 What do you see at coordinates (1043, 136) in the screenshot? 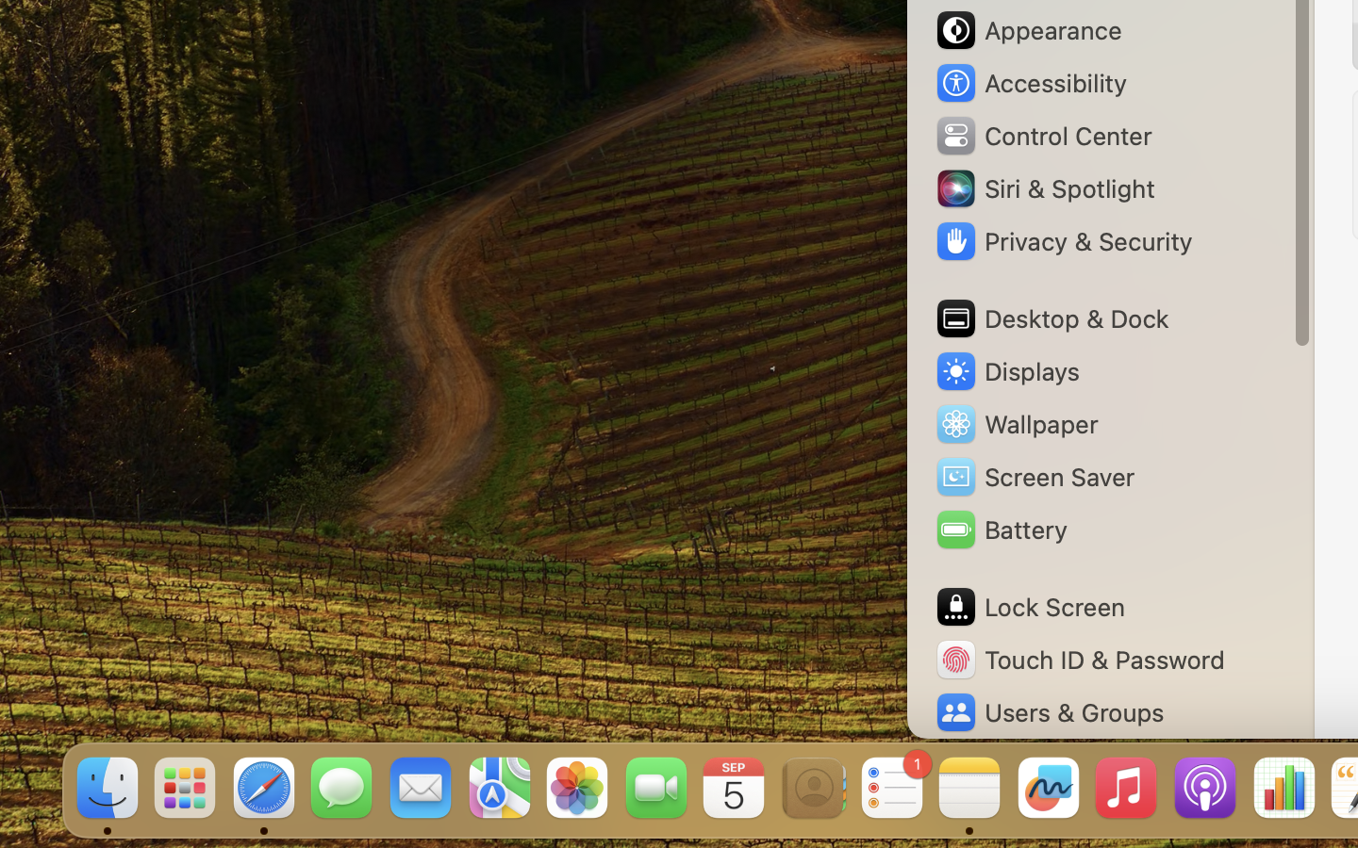
I see `Control Center` at bounding box center [1043, 136].